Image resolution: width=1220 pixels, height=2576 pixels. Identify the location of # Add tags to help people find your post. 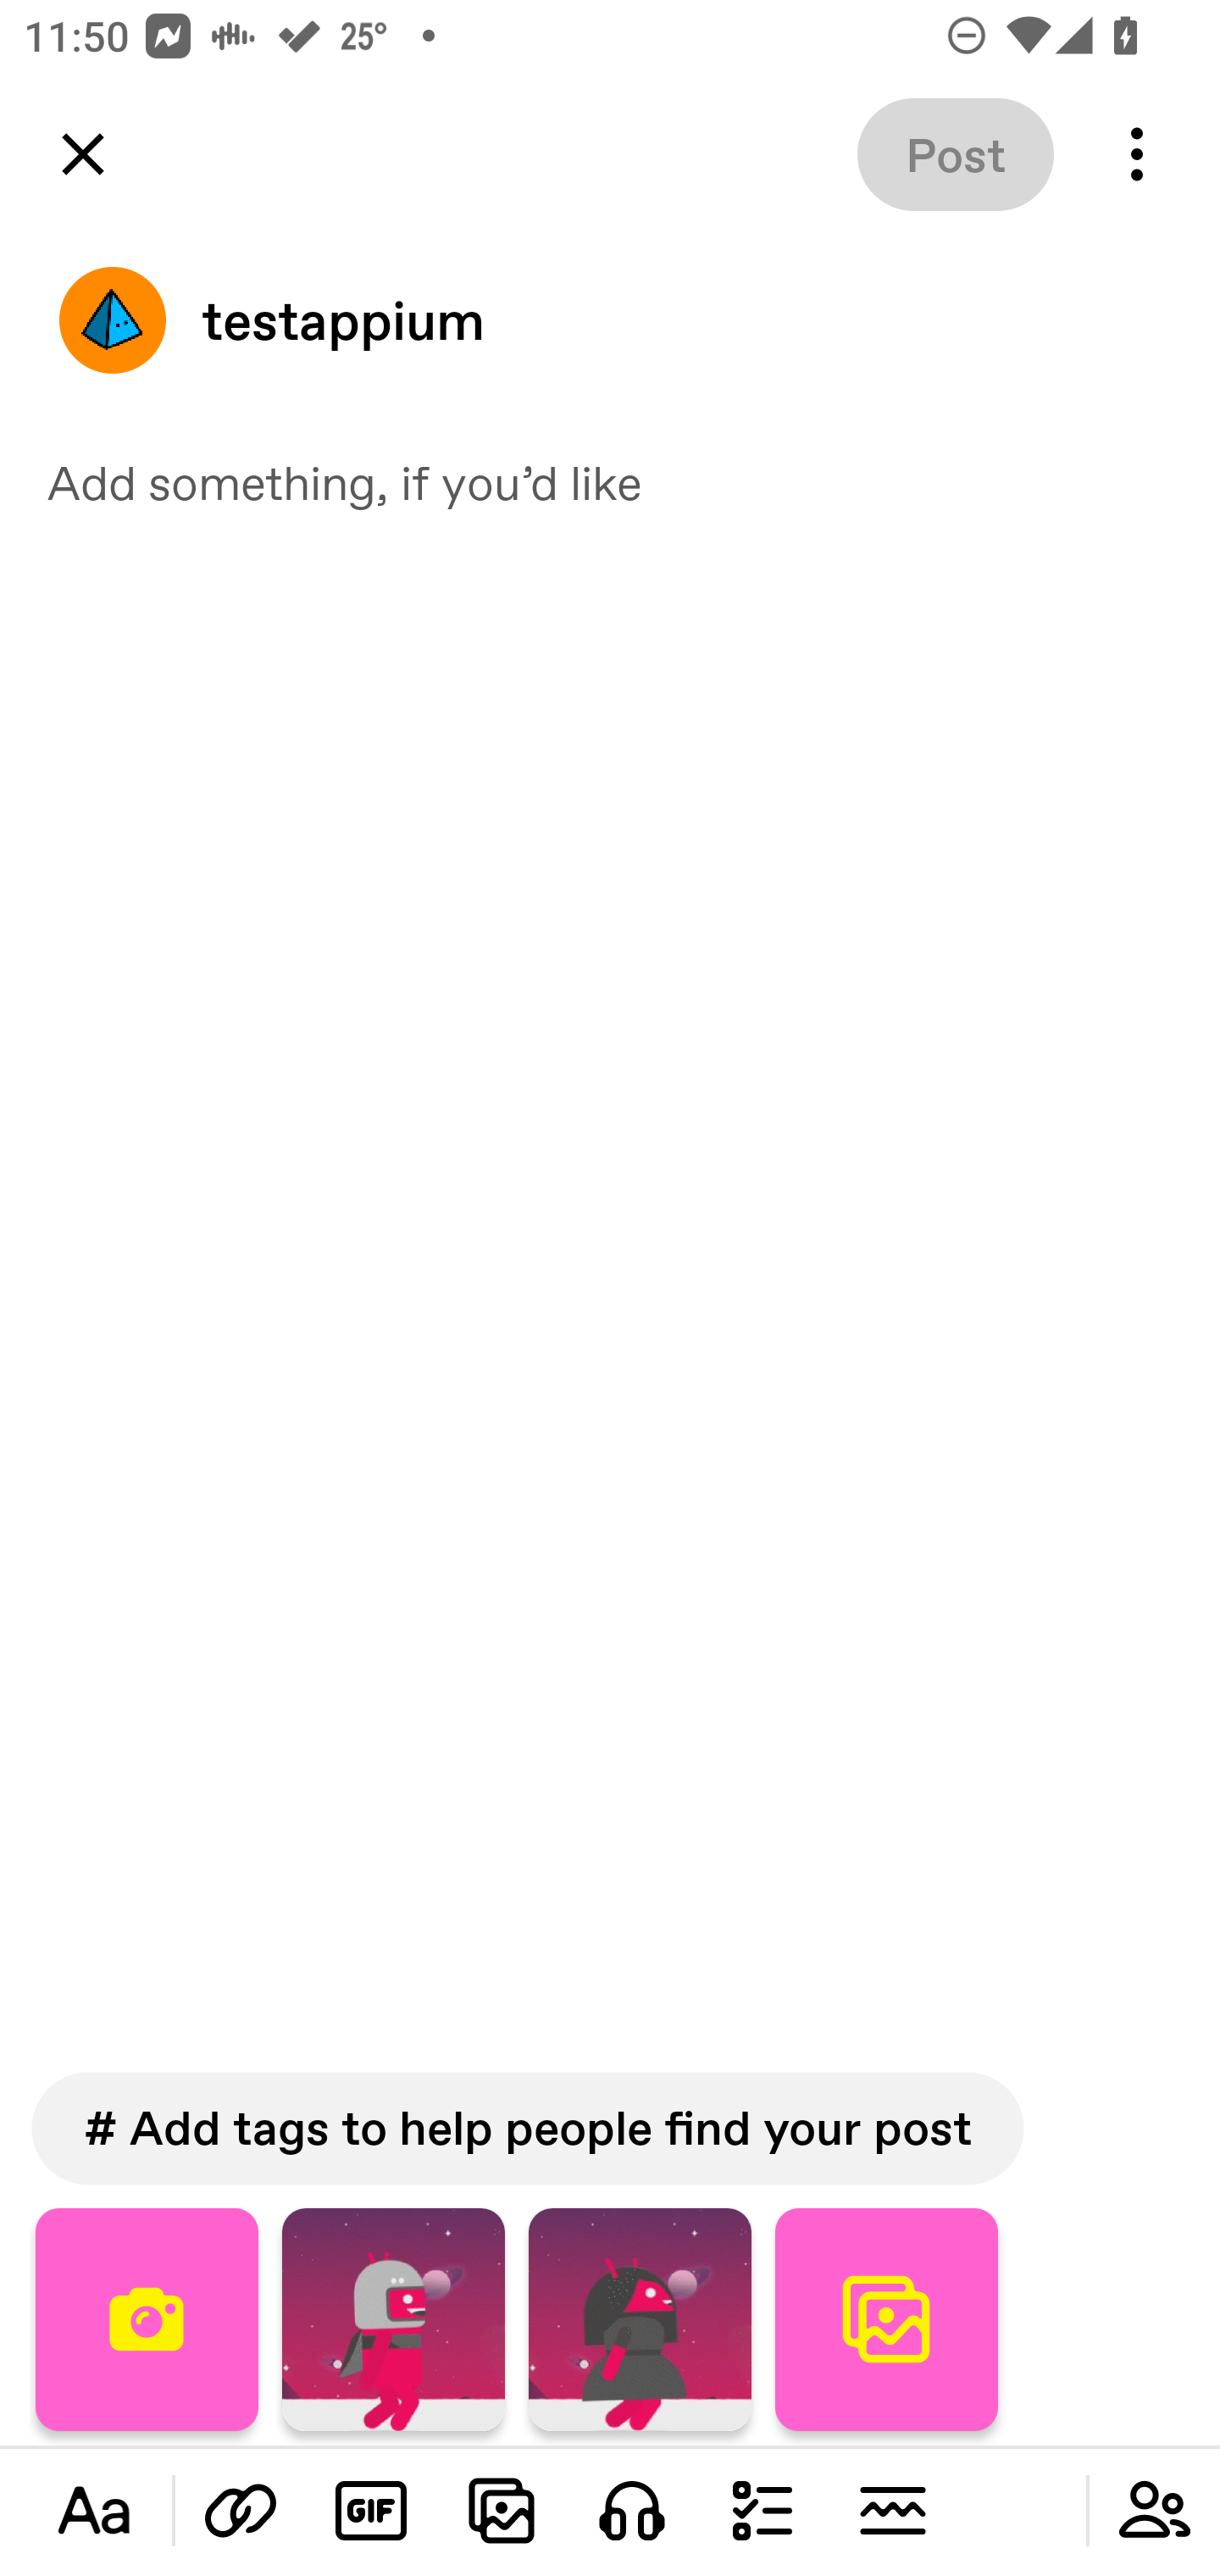
(527, 2129).